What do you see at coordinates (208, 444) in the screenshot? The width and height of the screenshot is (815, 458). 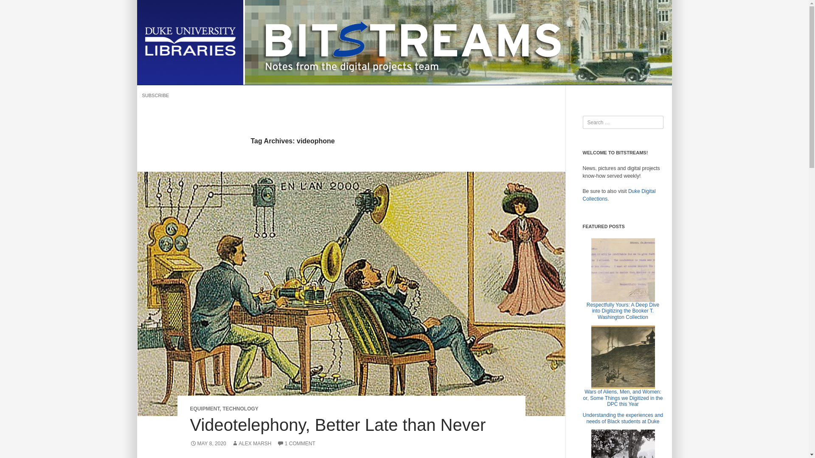 I see `MAY 8, 2020` at bounding box center [208, 444].